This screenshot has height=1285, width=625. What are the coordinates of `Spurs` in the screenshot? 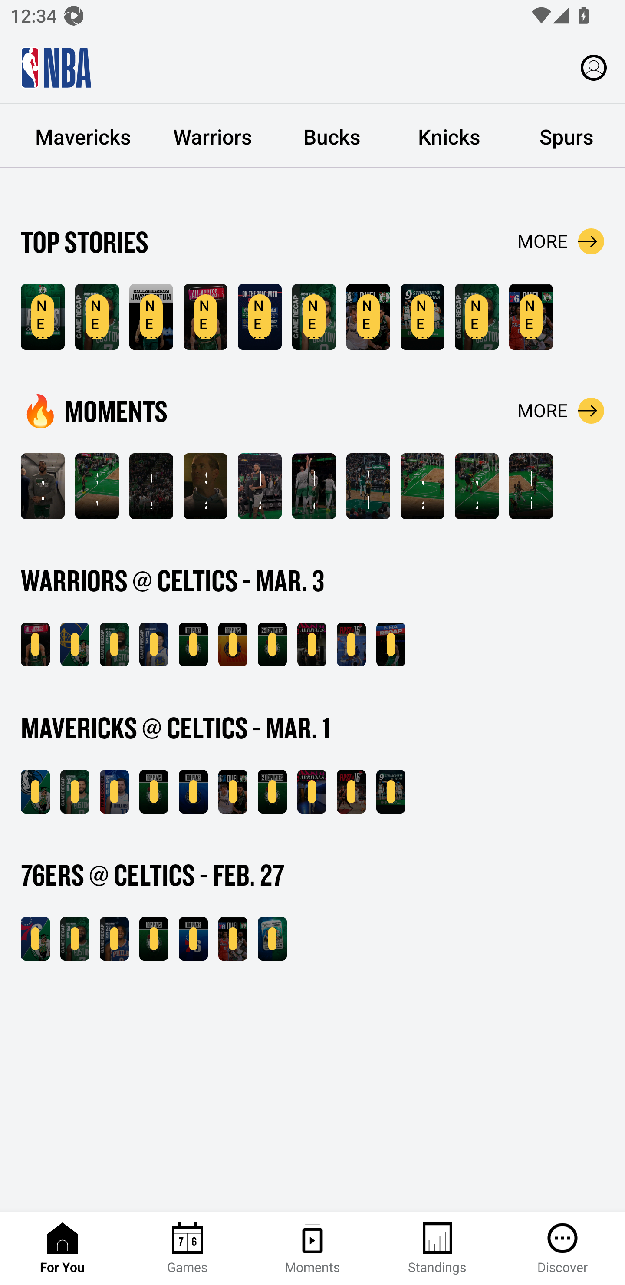 It's located at (566, 136).